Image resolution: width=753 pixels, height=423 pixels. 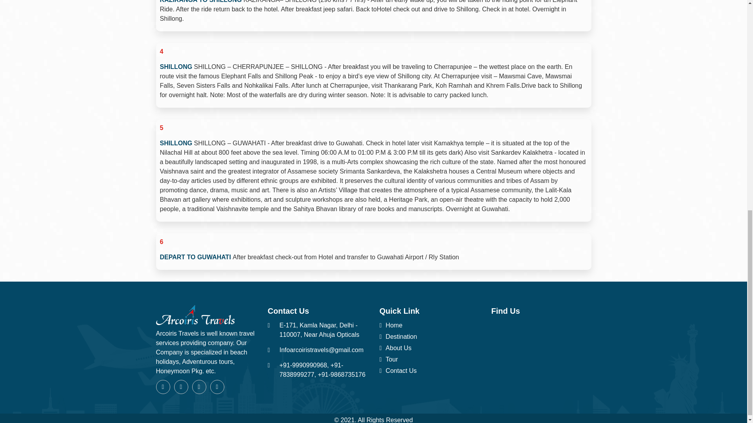 I want to click on Destination, so click(x=429, y=336).